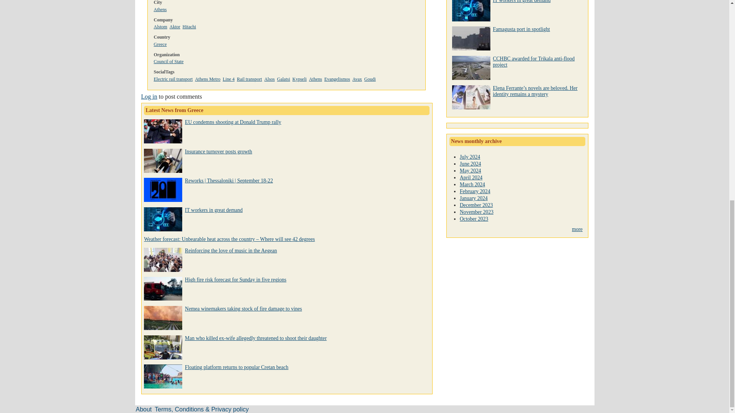  What do you see at coordinates (315, 79) in the screenshot?
I see `Athens` at bounding box center [315, 79].